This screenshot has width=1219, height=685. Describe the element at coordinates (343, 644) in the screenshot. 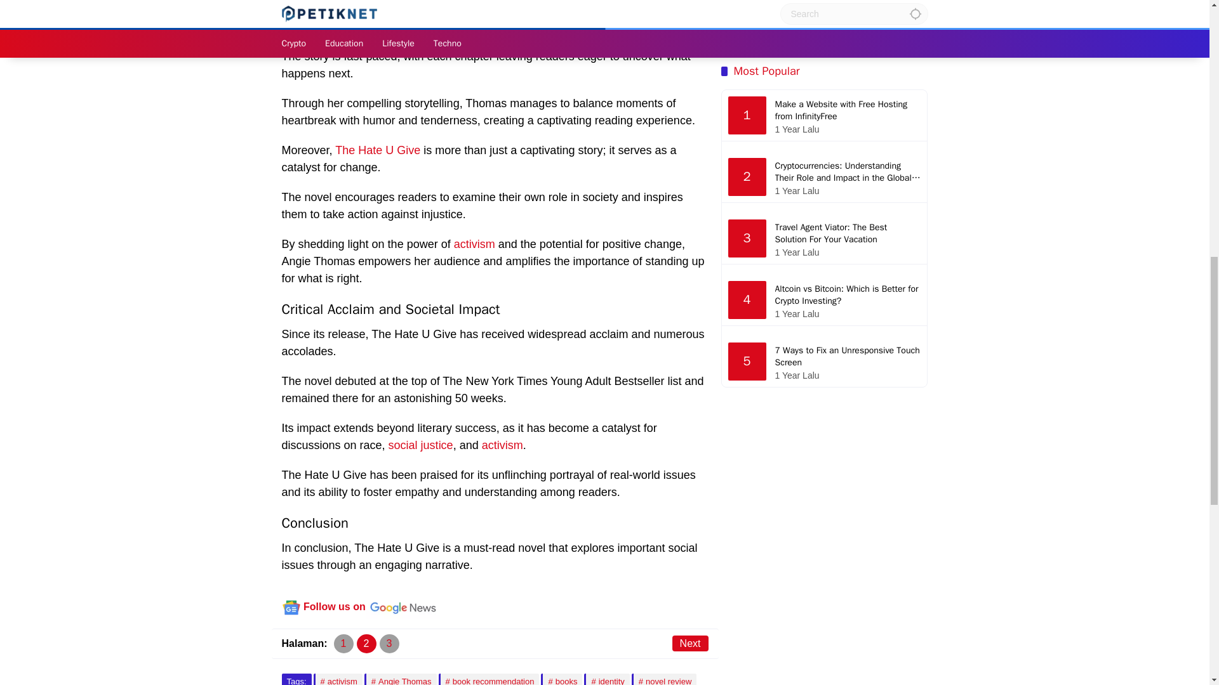

I see `1` at that location.